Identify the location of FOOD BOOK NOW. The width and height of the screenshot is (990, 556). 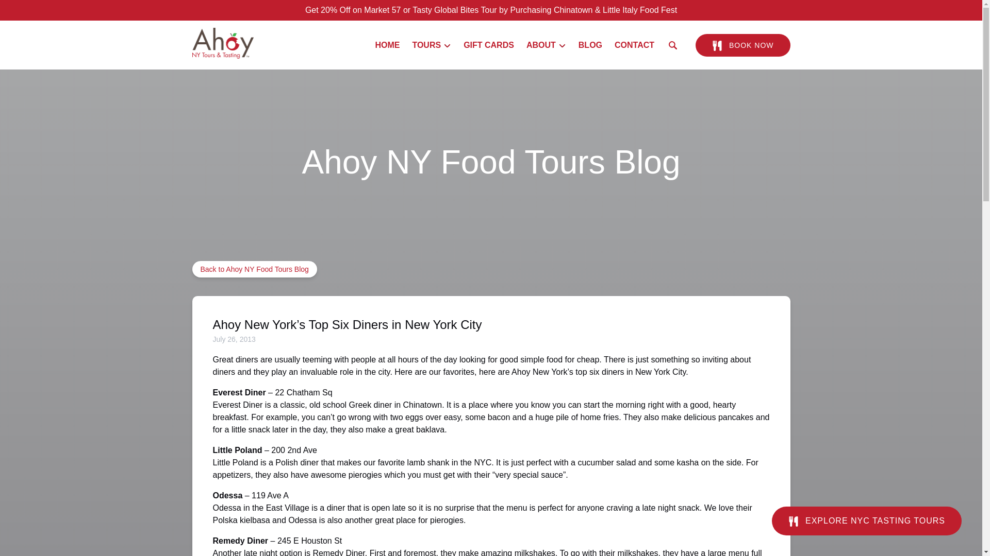
(742, 45).